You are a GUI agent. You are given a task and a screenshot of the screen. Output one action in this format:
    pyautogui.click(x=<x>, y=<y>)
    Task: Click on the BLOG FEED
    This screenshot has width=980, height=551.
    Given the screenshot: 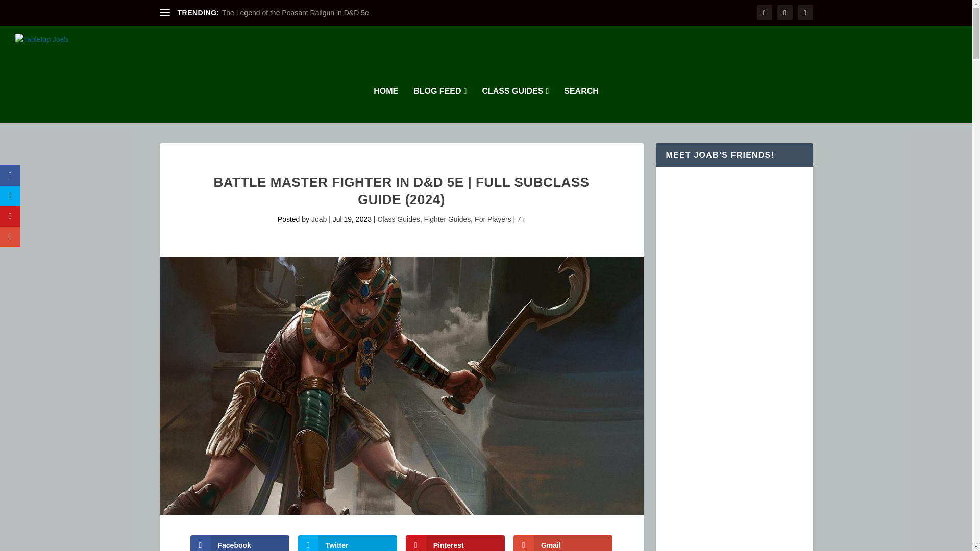 What is the action you would take?
    pyautogui.click(x=440, y=105)
    